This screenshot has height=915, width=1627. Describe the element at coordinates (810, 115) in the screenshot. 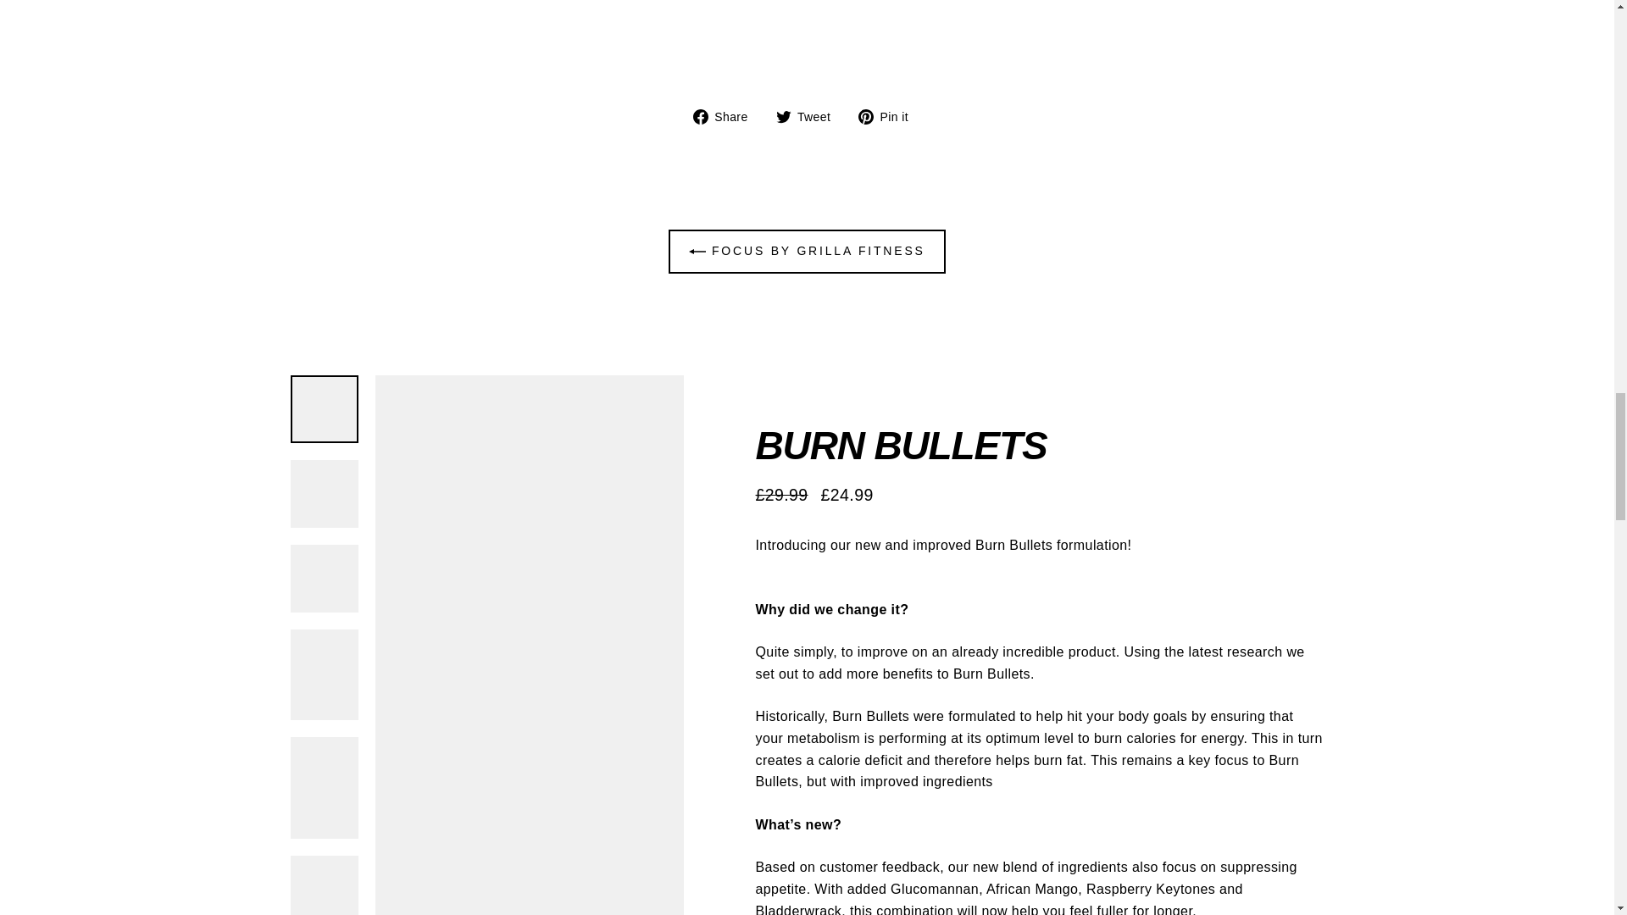

I see `Tweet on Twitter` at that location.